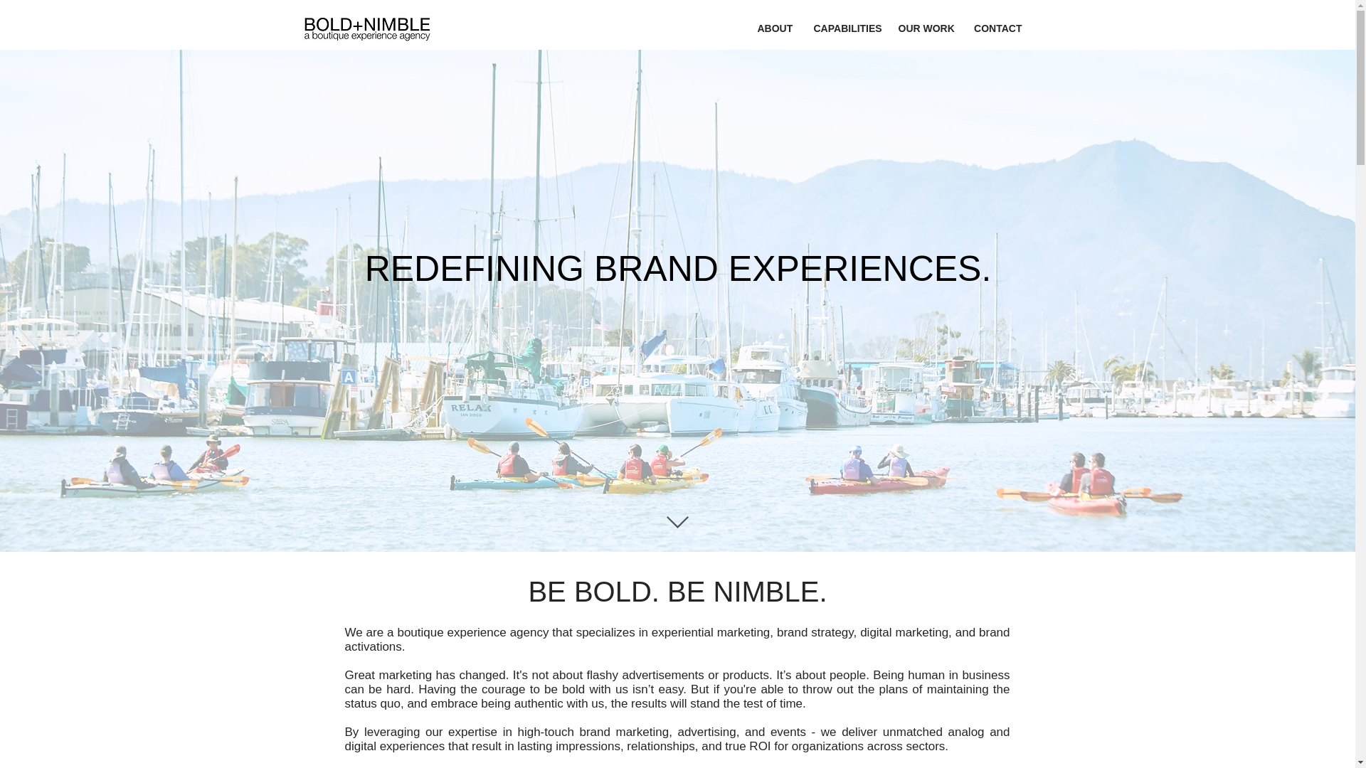  I want to click on CONTACT, so click(997, 28).